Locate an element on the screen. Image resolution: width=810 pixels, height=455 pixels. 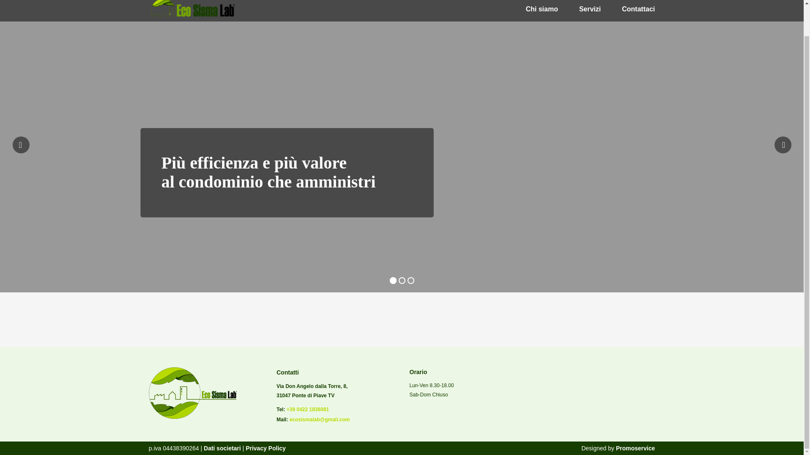
Promoservice is located at coordinates (635, 448).